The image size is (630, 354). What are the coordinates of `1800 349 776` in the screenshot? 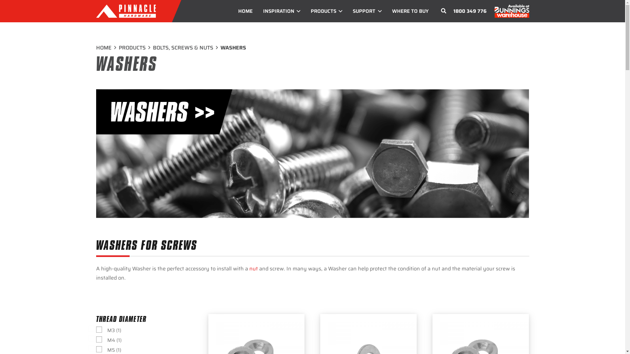 It's located at (470, 11).